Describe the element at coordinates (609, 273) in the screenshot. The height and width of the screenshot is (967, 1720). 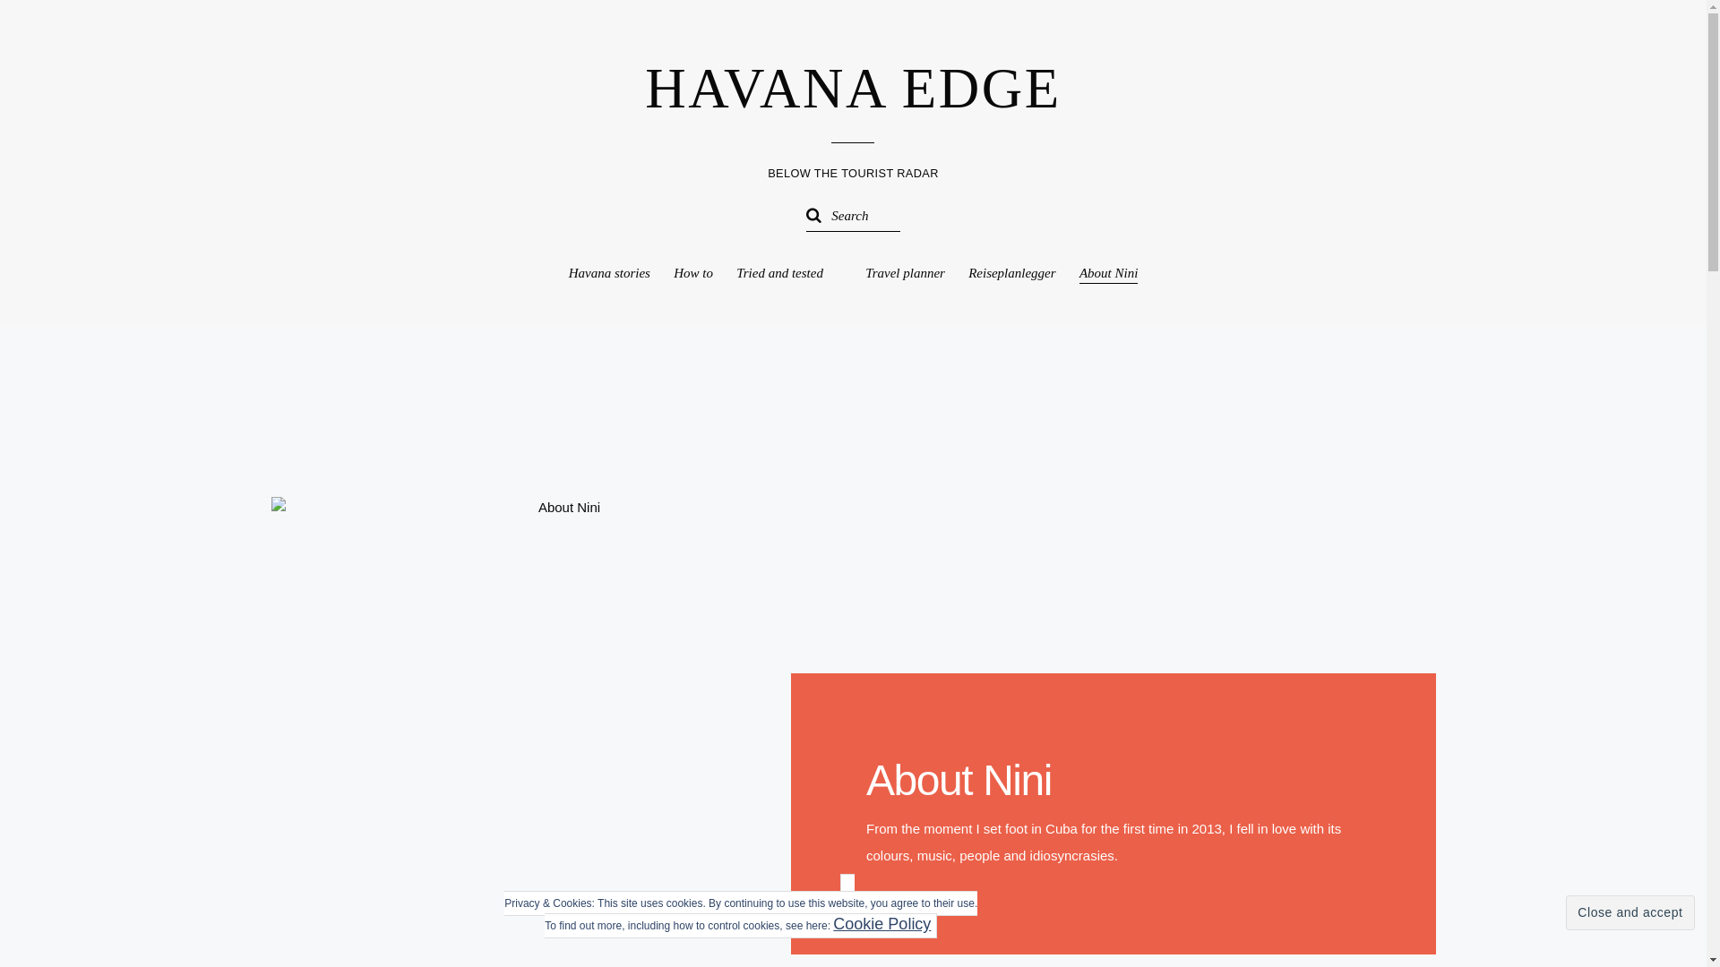
I see `Havana stories` at that location.